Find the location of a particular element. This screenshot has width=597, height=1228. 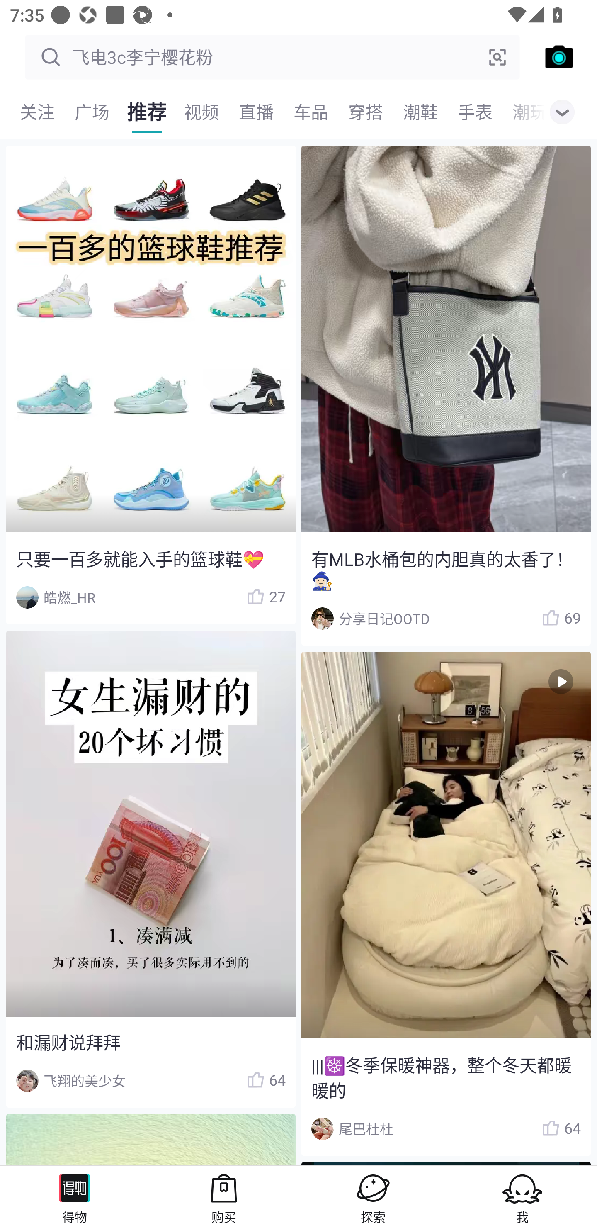

手表 is located at coordinates (475, 112).